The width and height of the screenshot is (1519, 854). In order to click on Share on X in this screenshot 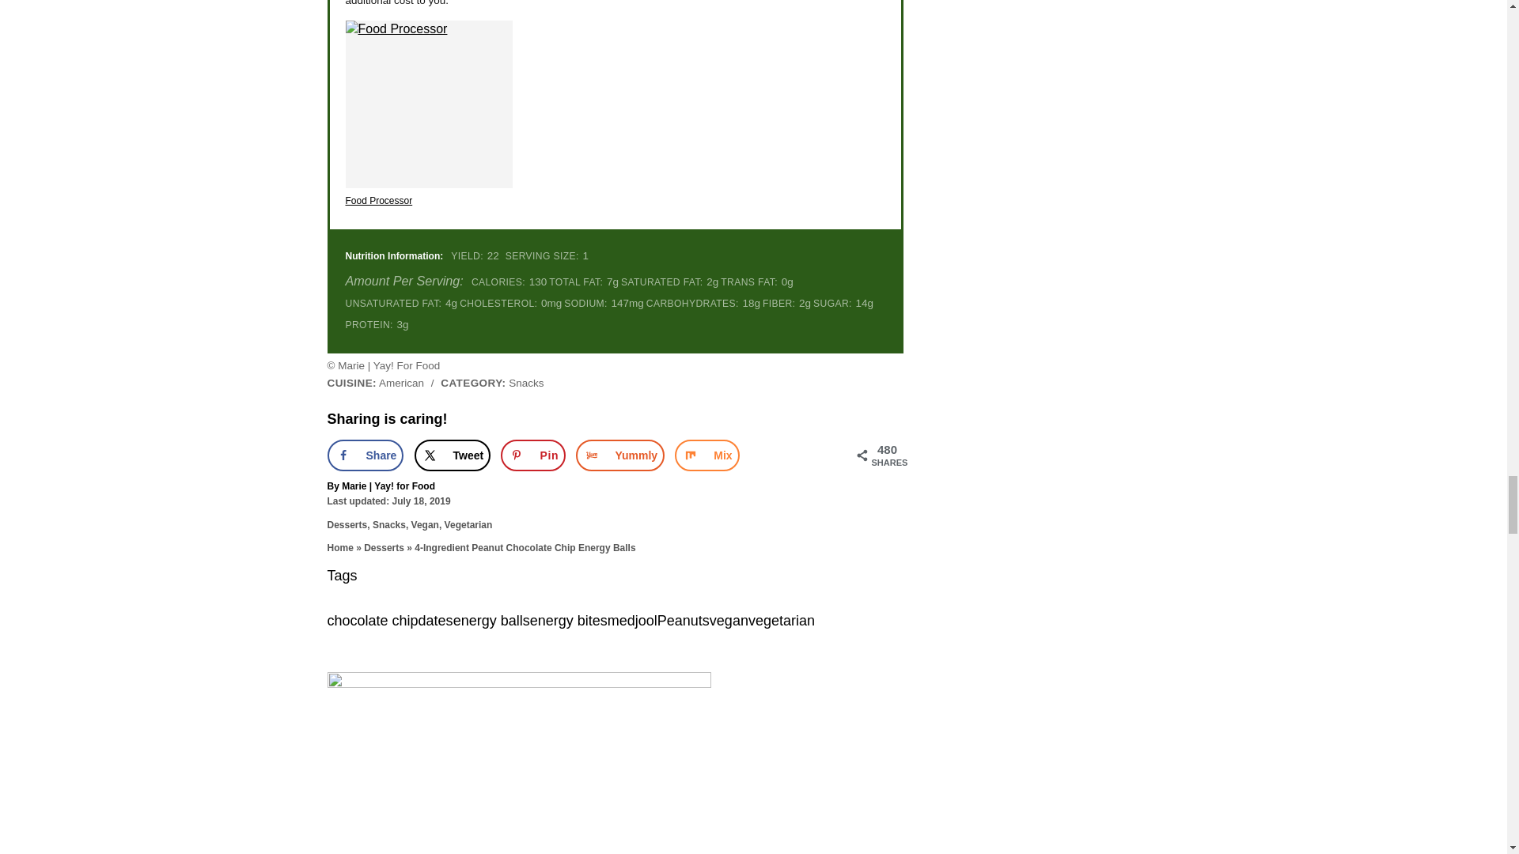, I will do `click(453, 455)`.